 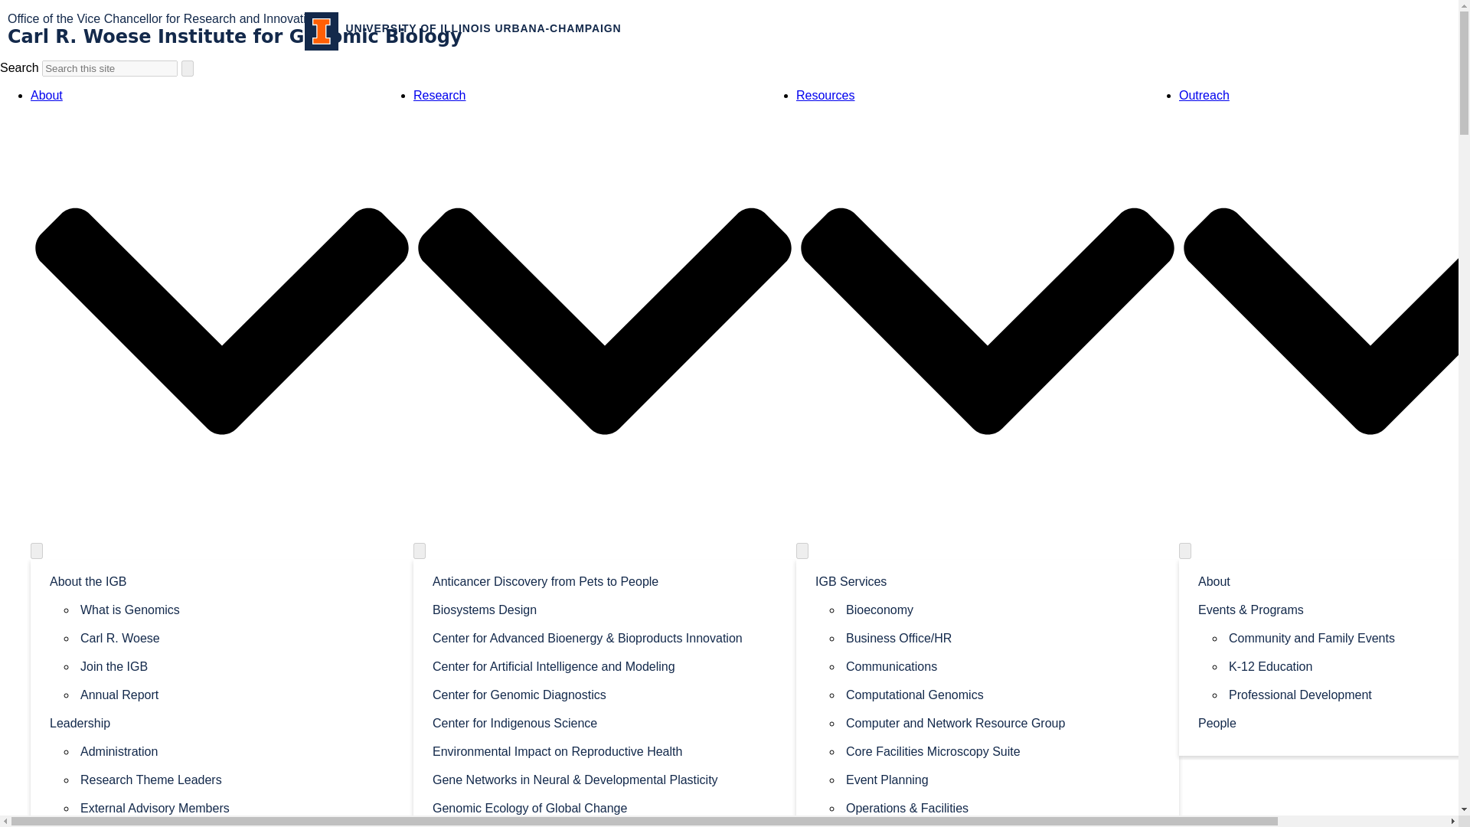 What do you see at coordinates (605, 824) in the screenshot?
I see `Genomic Security and Privacy` at bounding box center [605, 824].